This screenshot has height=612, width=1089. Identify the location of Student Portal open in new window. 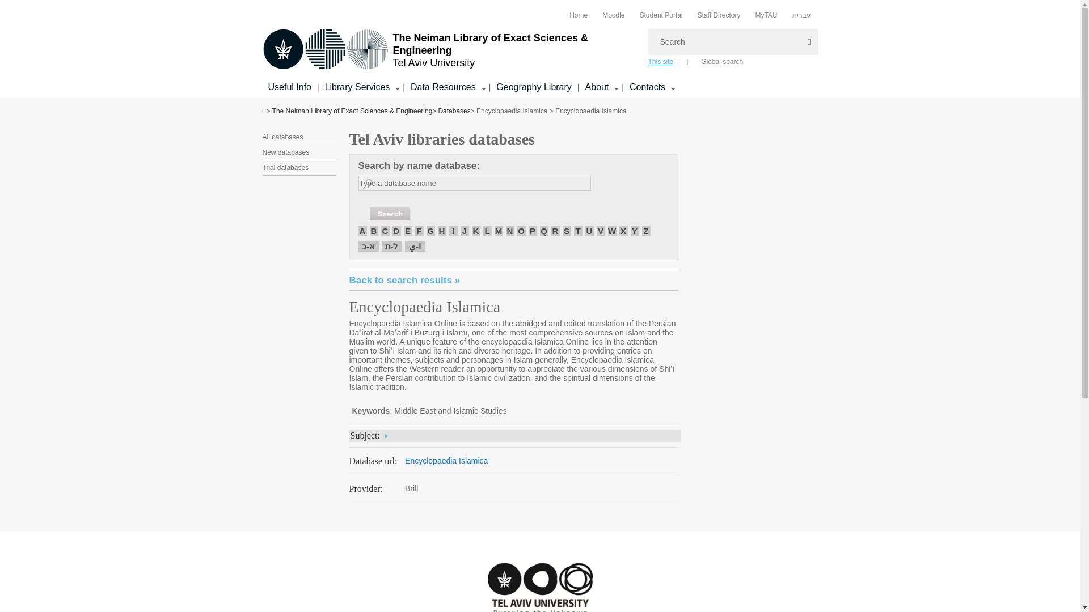
(661, 15).